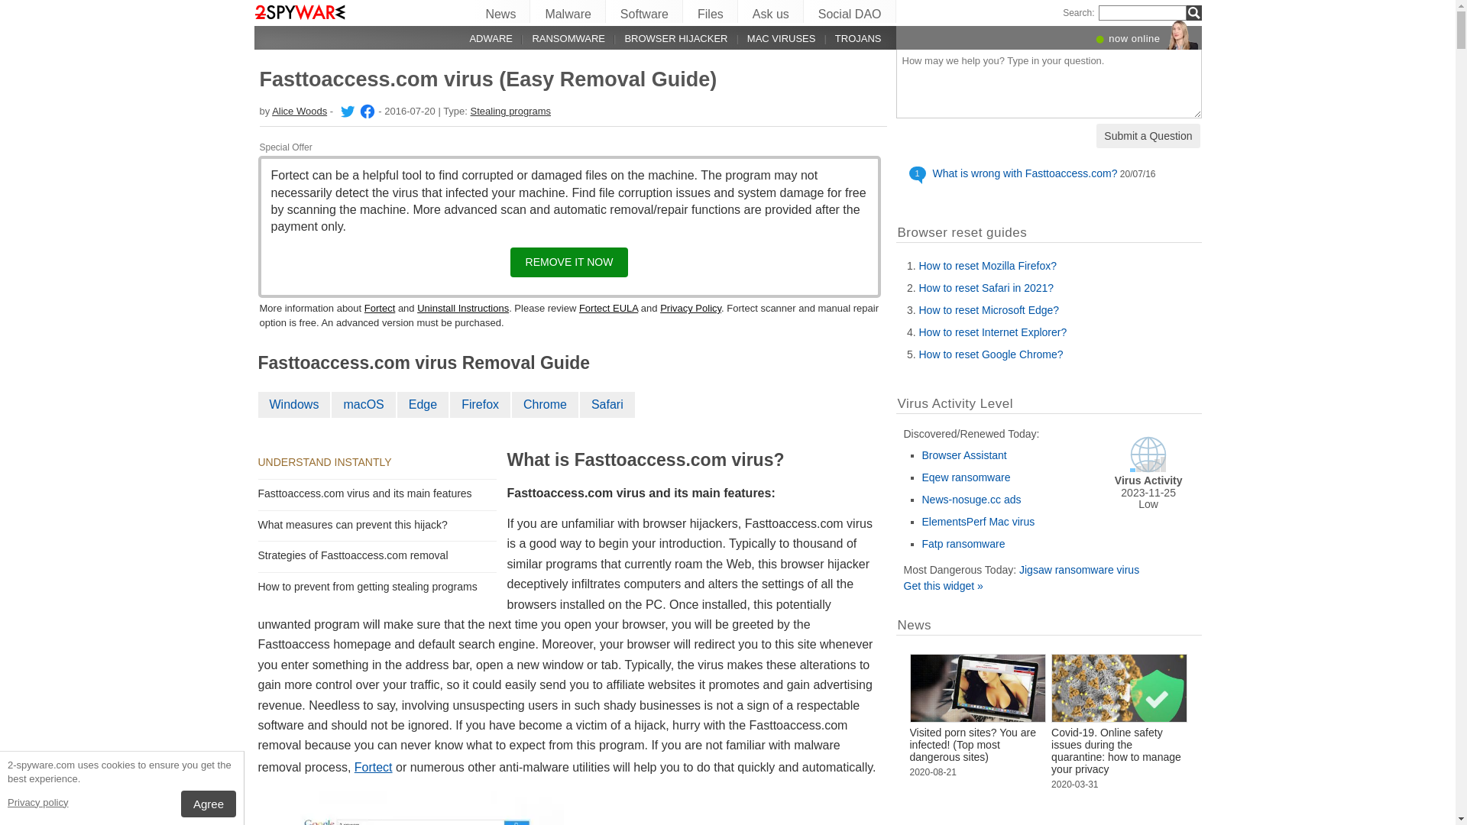 The height and width of the screenshot is (825, 1467). Describe the element at coordinates (365, 112) in the screenshot. I see `Alice Woods` at that location.